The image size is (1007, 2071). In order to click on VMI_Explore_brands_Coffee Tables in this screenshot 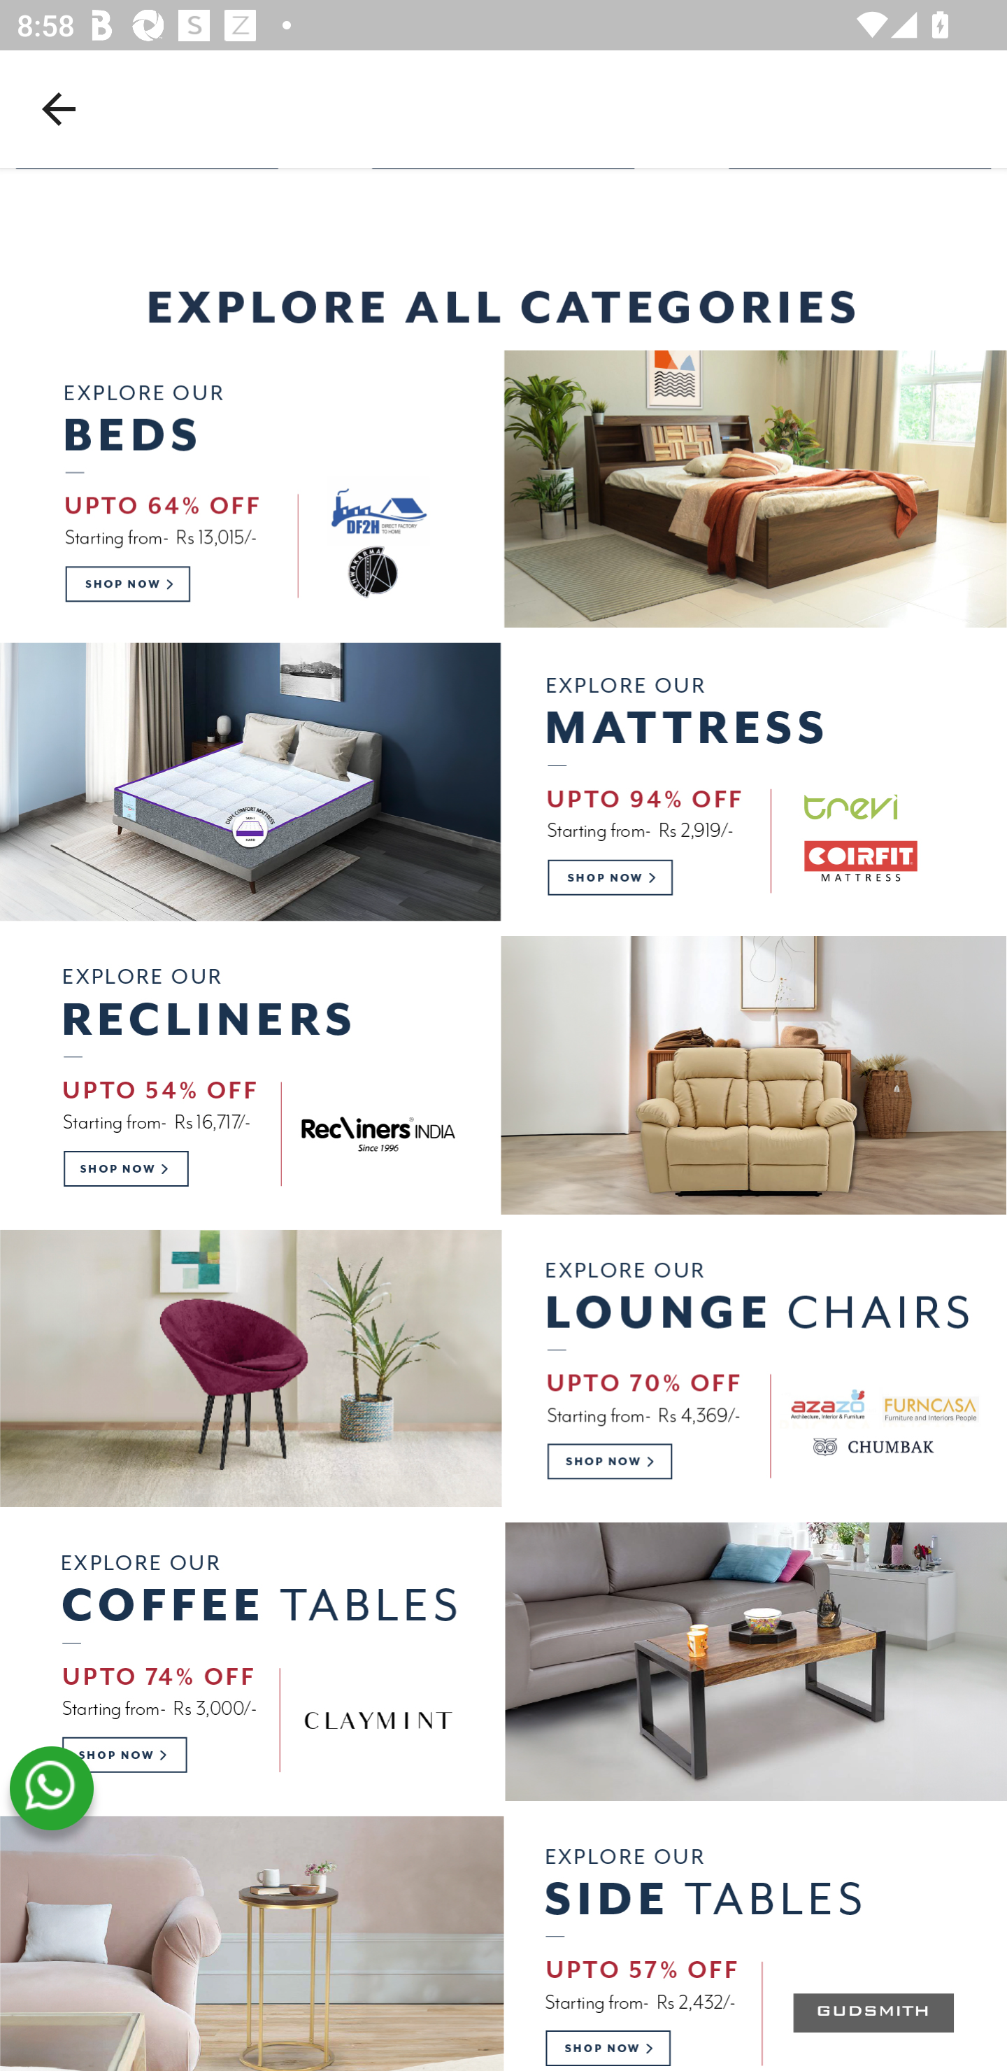, I will do `click(503, 1662)`.